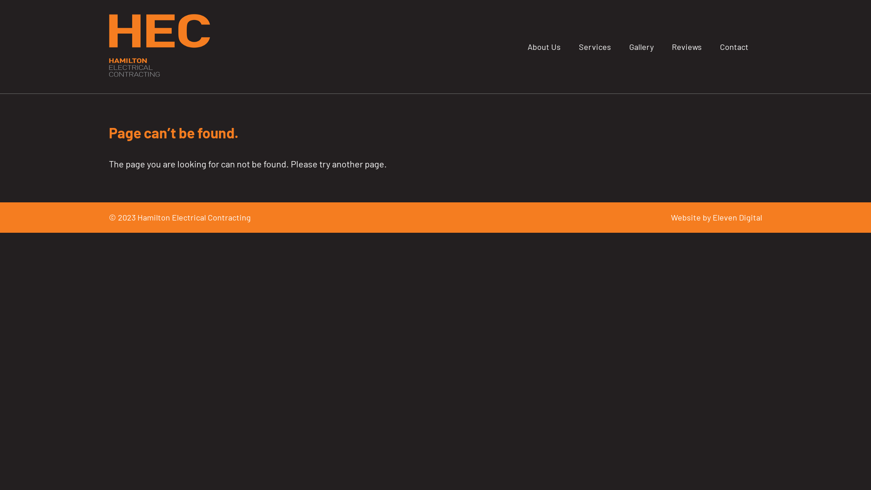 The width and height of the screenshot is (871, 490). Describe the element at coordinates (734, 47) in the screenshot. I see `Contact` at that location.